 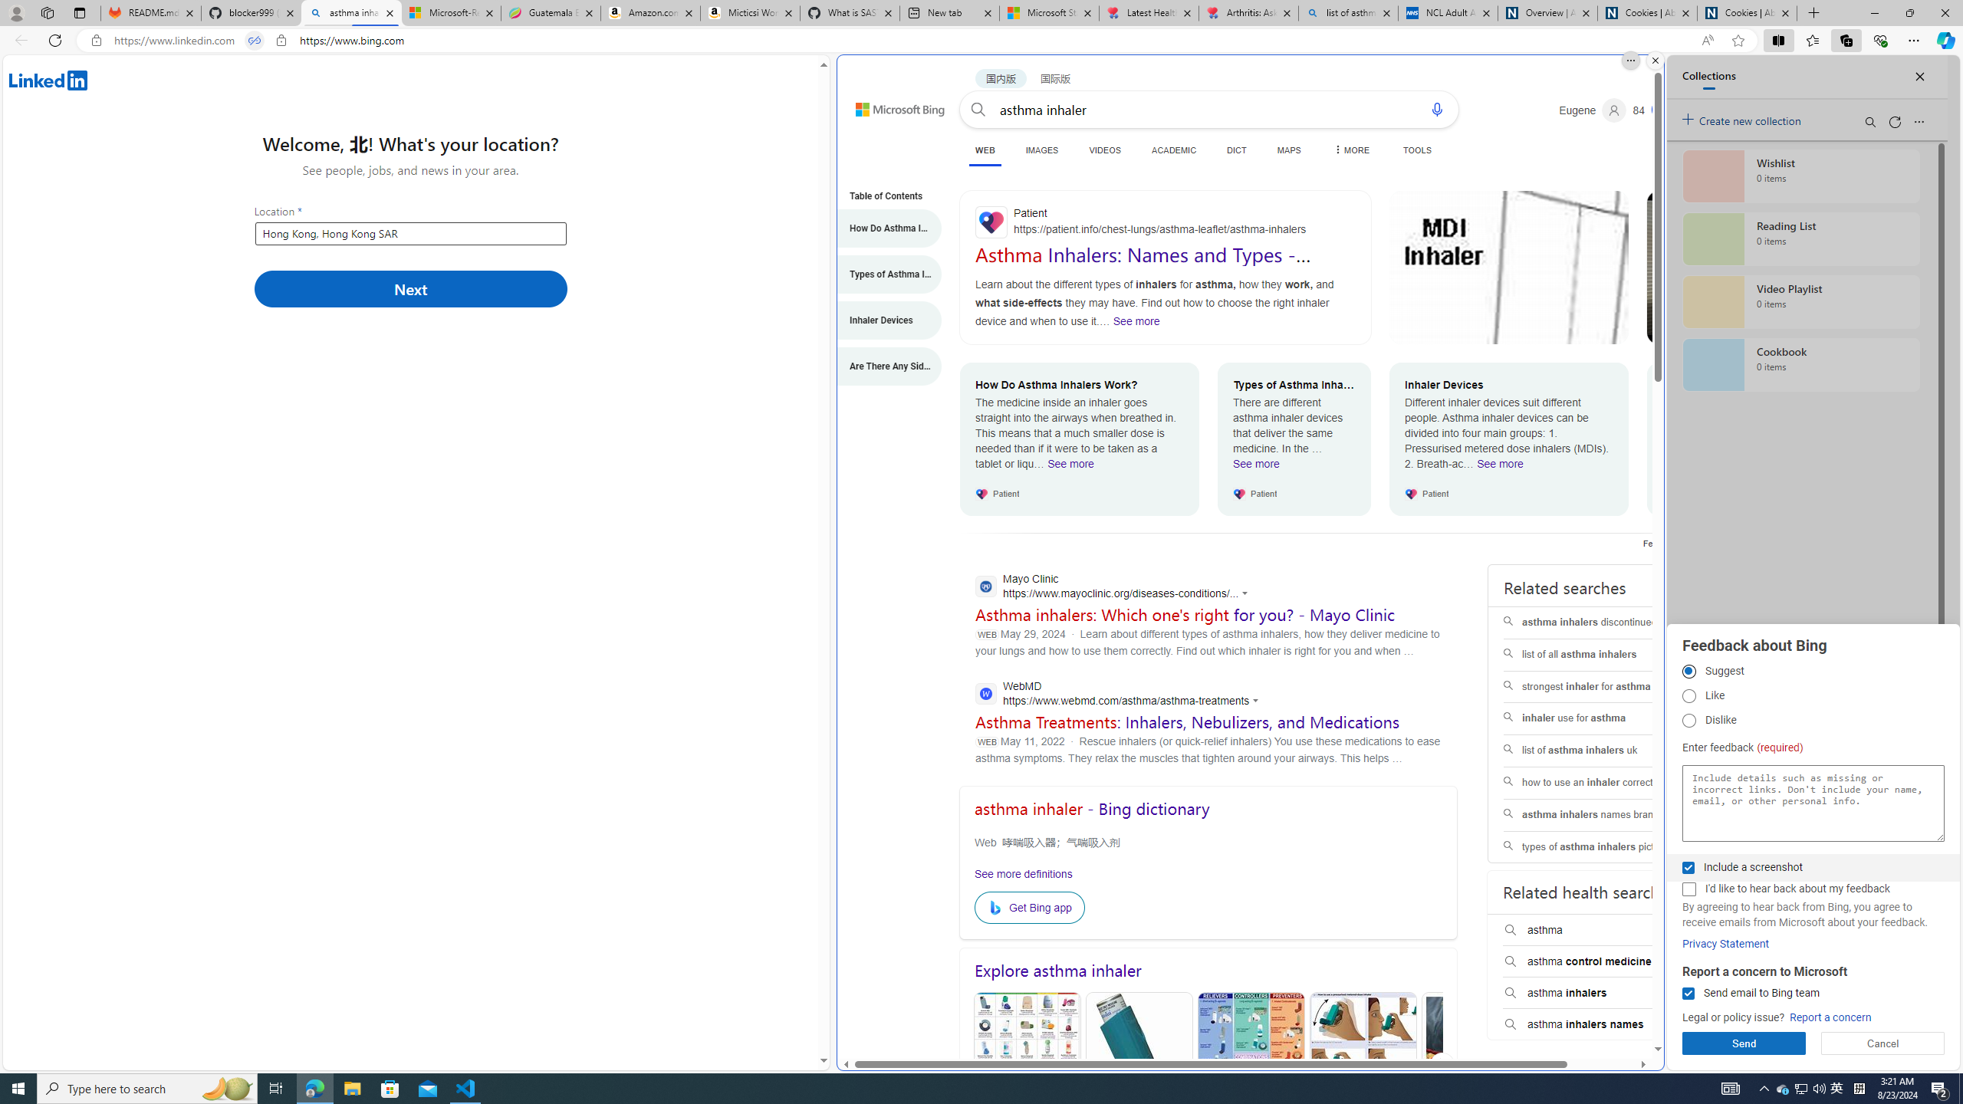 I want to click on Eugene, so click(x=1593, y=110).